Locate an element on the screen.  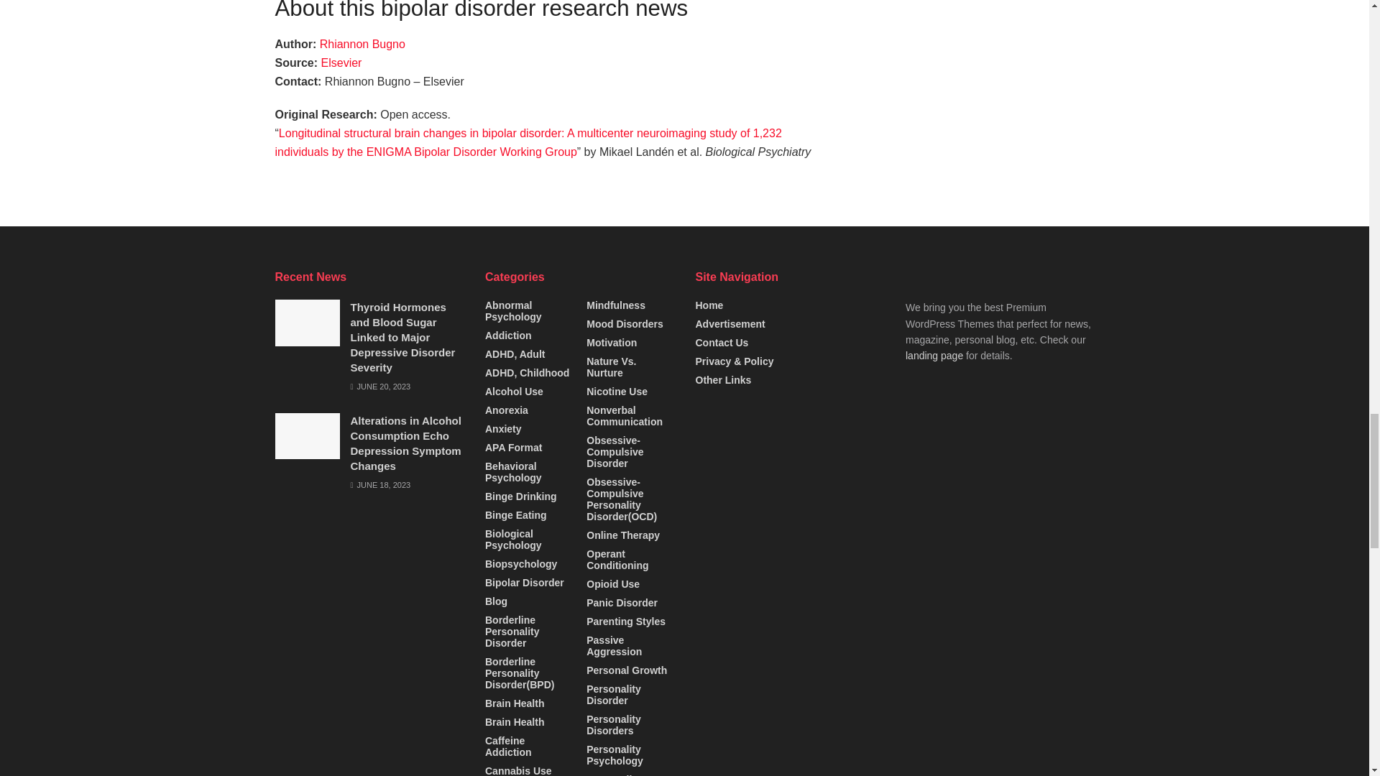
Elsevier is located at coordinates (341, 63).